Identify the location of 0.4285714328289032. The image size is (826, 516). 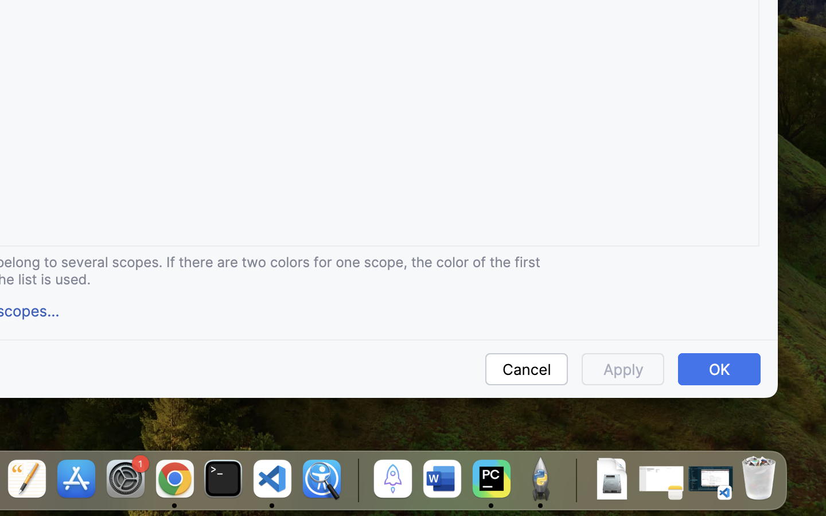
(356, 480).